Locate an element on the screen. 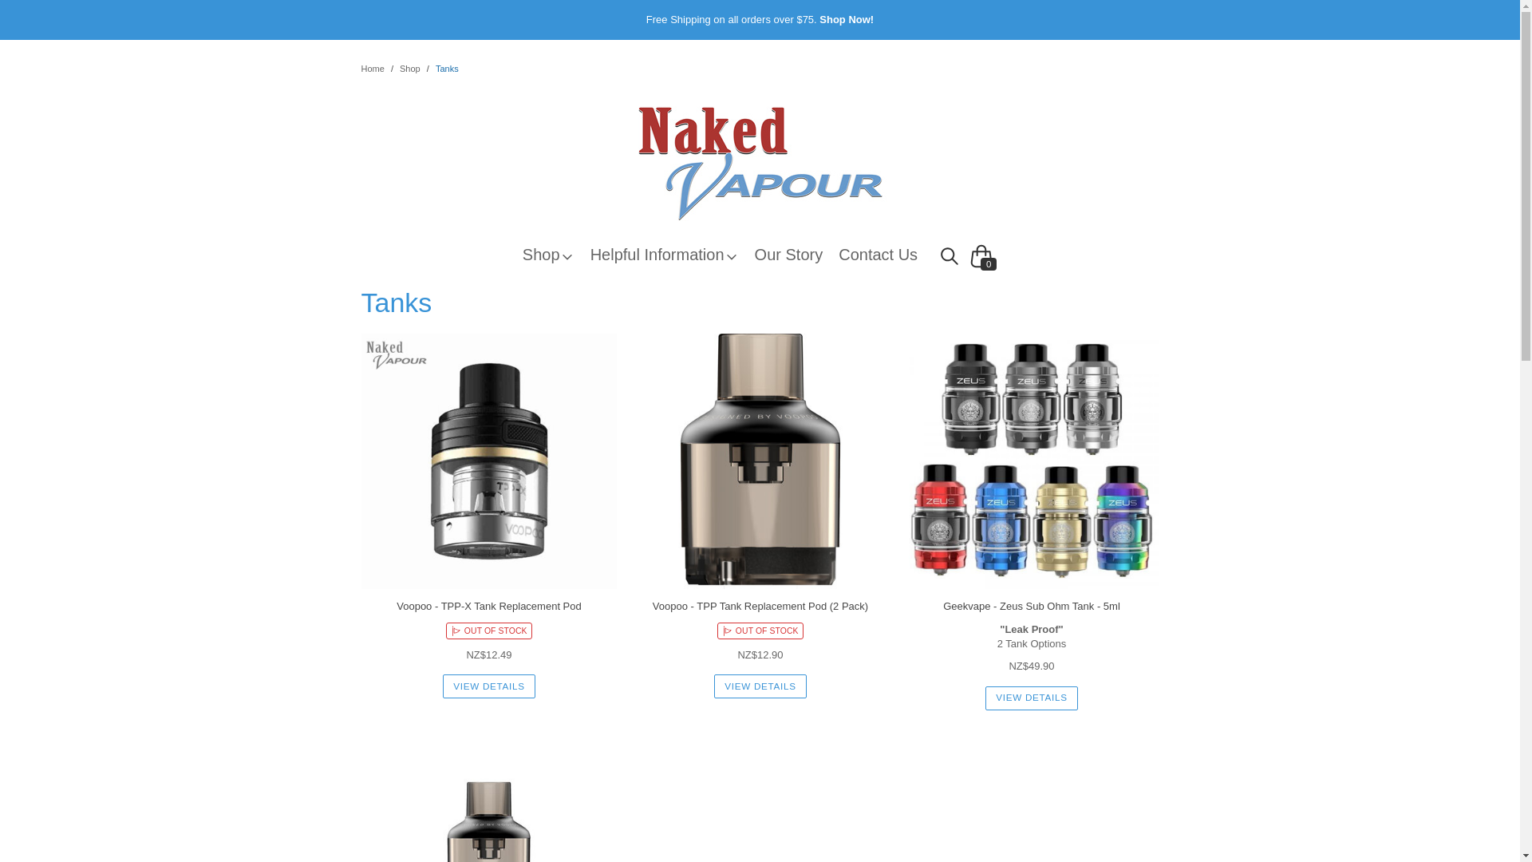 This screenshot has width=1532, height=862. Home is located at coordinates (372, 69).